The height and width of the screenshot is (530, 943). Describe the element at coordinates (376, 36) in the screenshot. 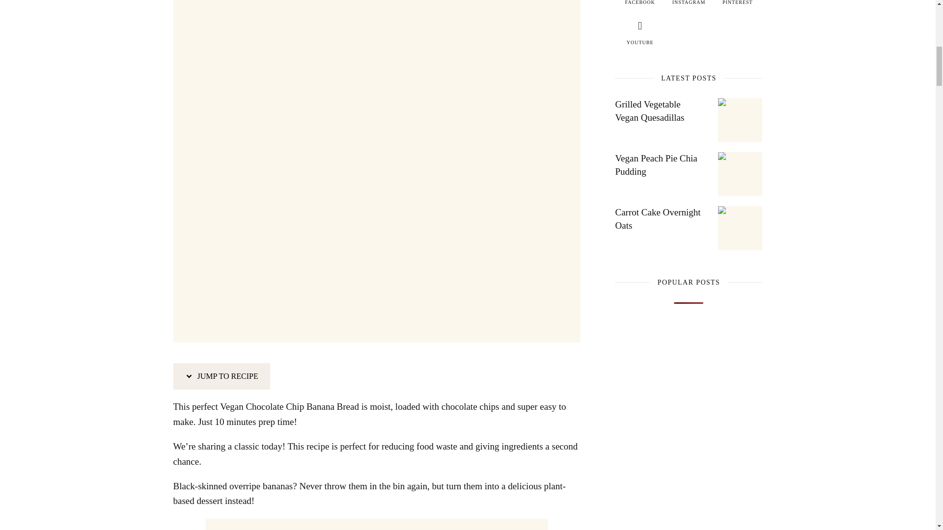

I see `Vegan Chocolate Chip Banana Bread` at that location.